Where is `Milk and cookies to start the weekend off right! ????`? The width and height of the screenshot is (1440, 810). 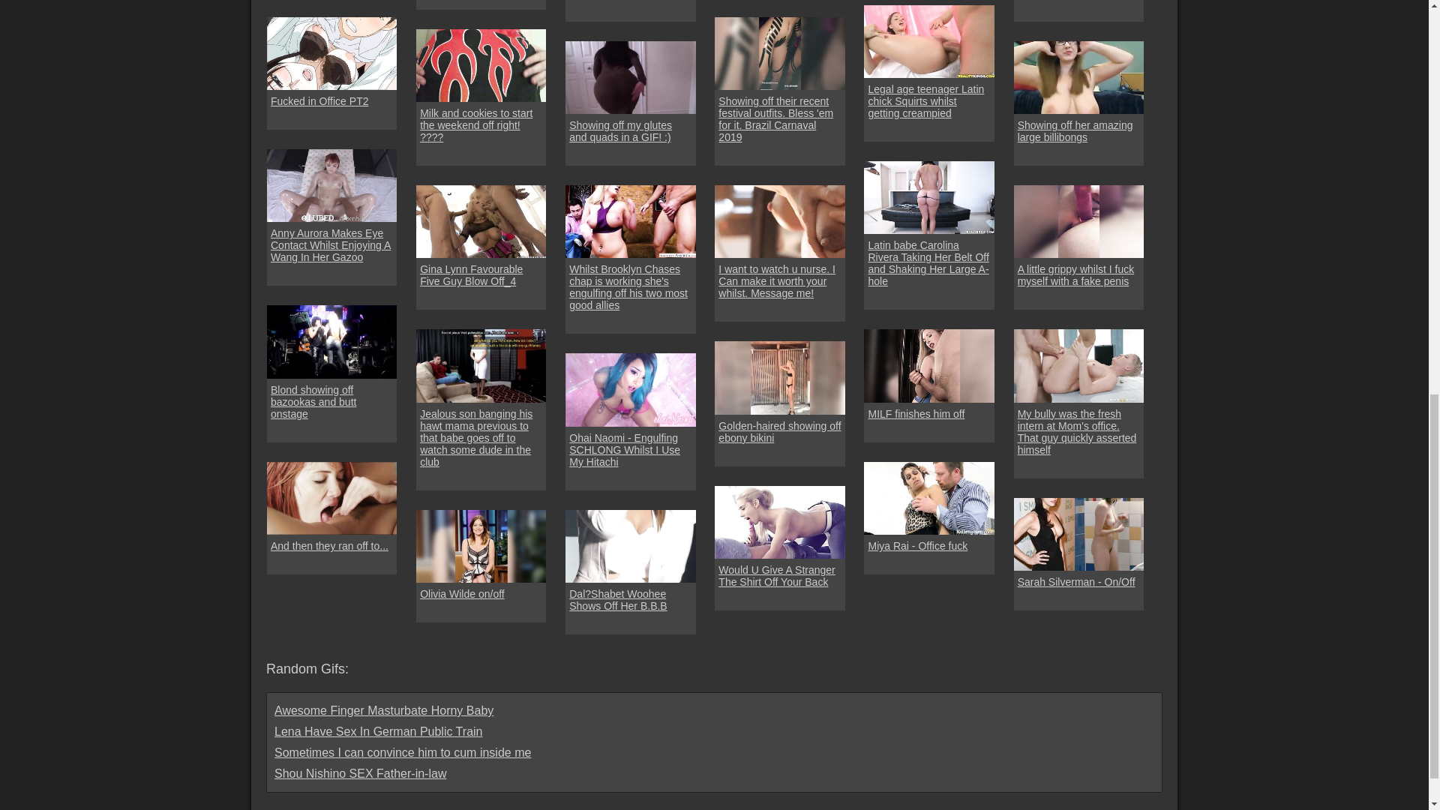
Milk and cookies to start the weekend off right! ???? is located at coordinates (481, 124).